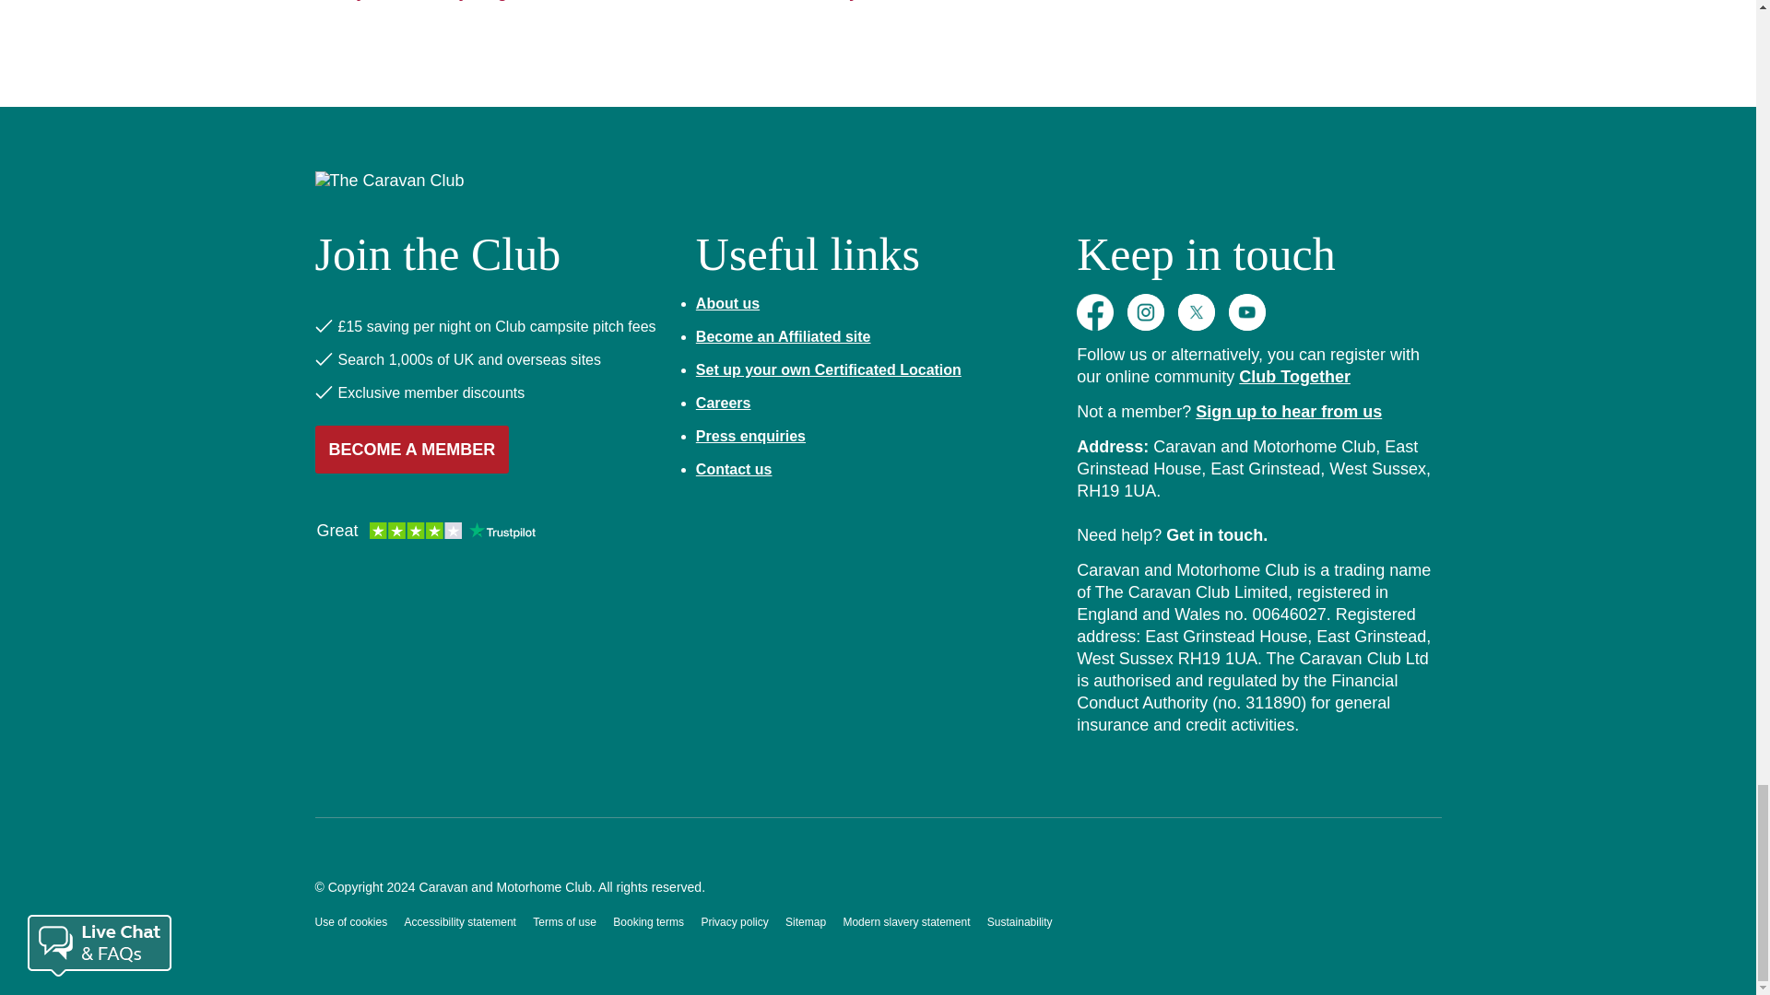  Describe the element at coordinates (1246, 311) in the screenshot. I see `YouTube` at that location.